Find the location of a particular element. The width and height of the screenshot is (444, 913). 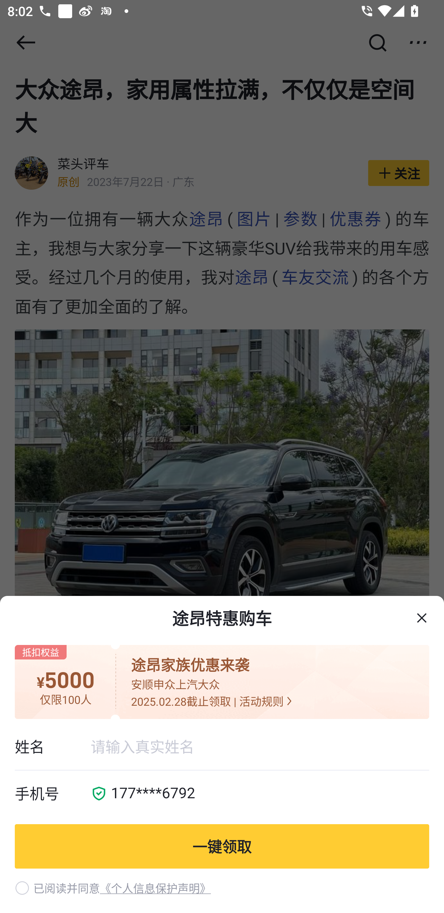

177****6792 is located at coordinates (266, 794).